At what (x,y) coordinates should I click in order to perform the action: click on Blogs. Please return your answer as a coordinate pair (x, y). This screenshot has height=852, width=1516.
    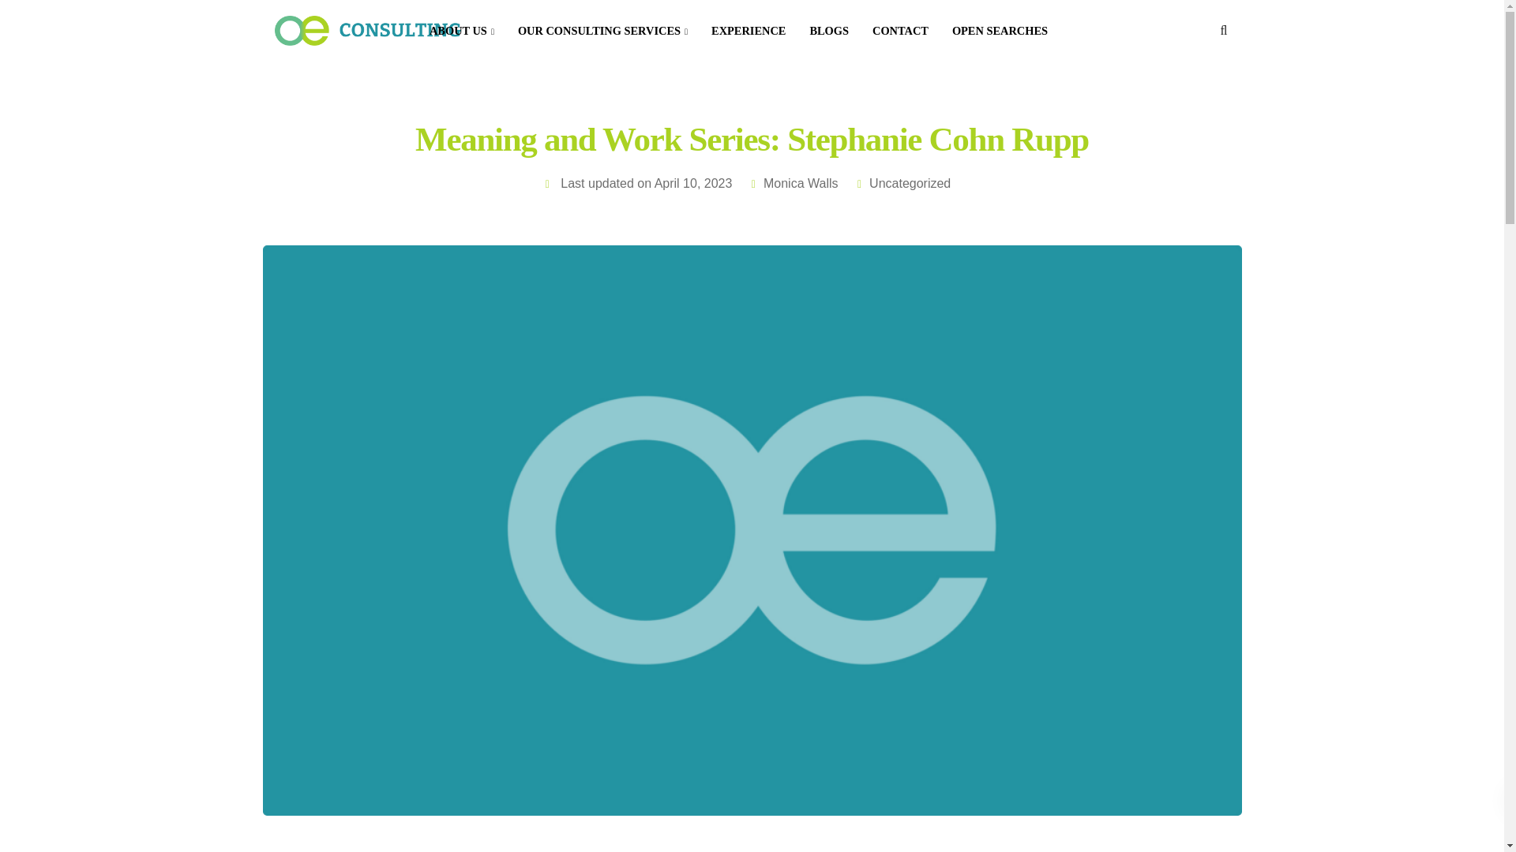
    Looking at the image, I should click on (829, 30).